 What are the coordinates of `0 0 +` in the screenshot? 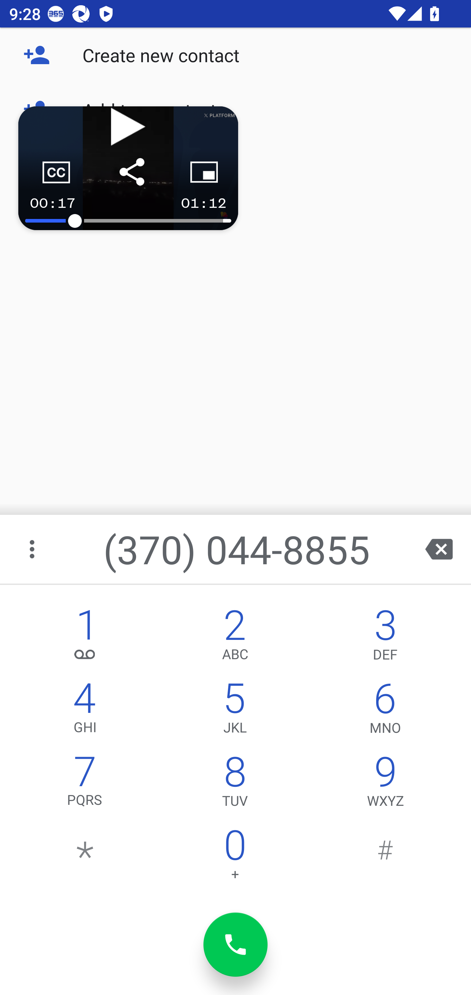 It's located at (235, 858).